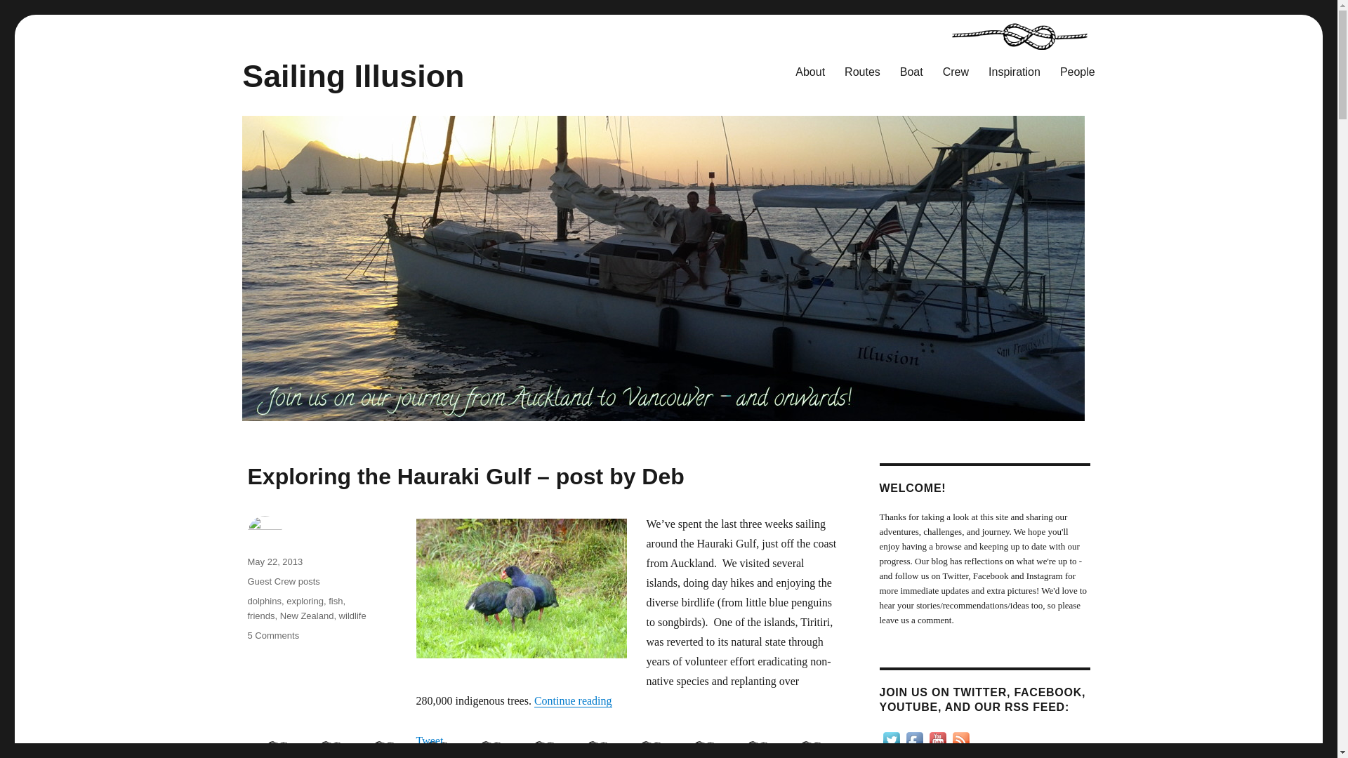 This screenshot has height=758, width=1348. What do you see at coordinates (263, 601) in the screenshot?
I see `dolphins` at bounding box center [263, 601].